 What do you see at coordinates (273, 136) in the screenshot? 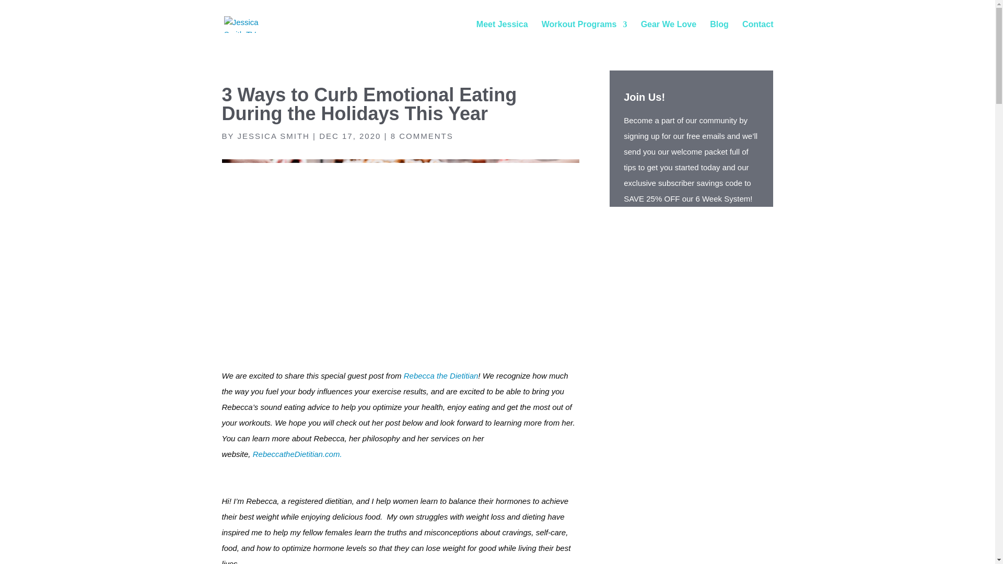
I see `Posts by Jessica Smith` at bounding box center [273, 136].